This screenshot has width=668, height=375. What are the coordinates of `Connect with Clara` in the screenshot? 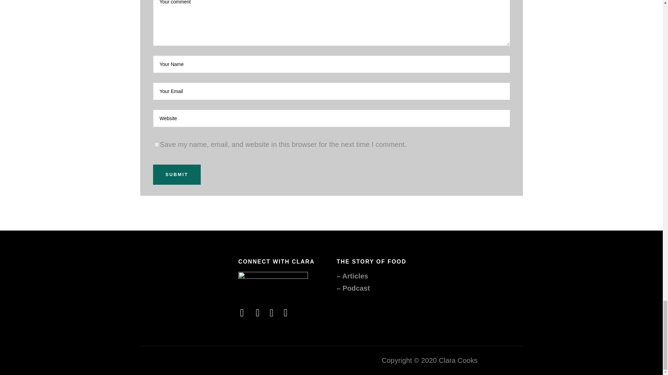 It's located at (273, 282).